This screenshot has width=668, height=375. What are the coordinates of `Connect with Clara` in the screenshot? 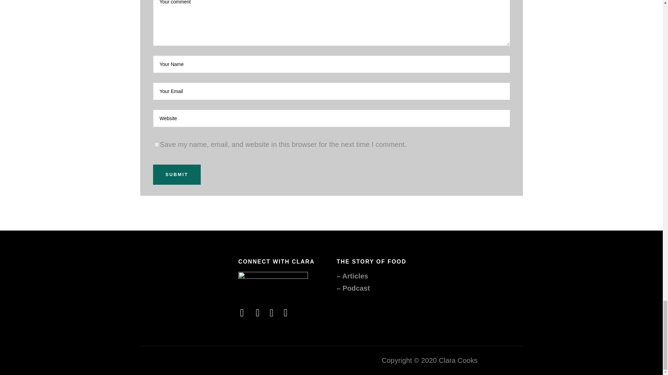 It's located at (273, 282).